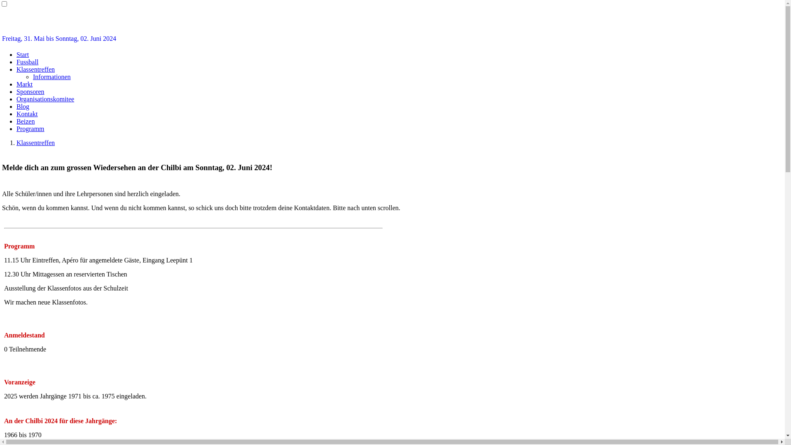 The image size is (791, 445). What do you see at coordinates (26, 121) in the screenshot?
I see `Beizen` at bounding box center [26, 121].